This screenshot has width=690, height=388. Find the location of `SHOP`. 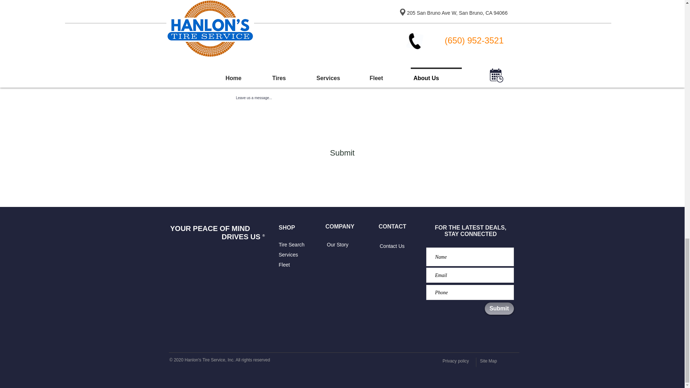

SHOP is located at coordinates (287, 227).